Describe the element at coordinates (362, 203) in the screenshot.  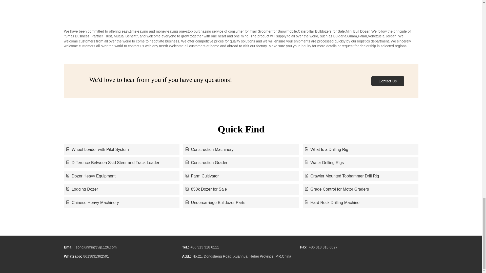
I see `Hard Rock Drilling Machine` at that location.